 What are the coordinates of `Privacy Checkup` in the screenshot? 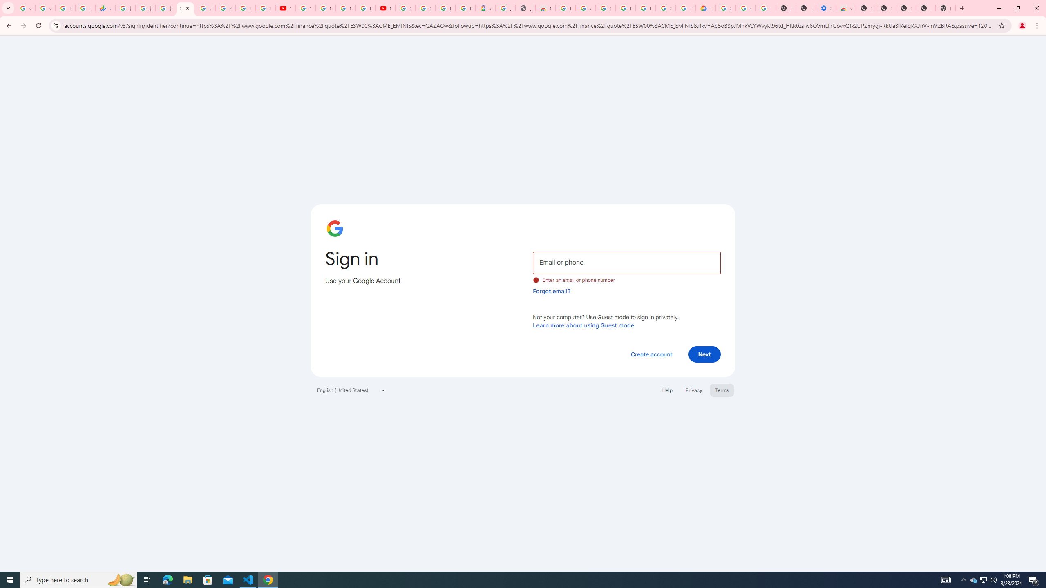 It's located at (266, 8).